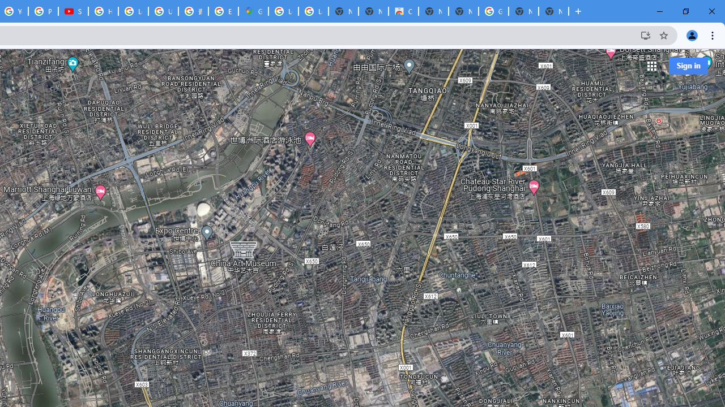 The height and width of the screenshot is (407, 725). I want to click on How Chrome protects your passwords - Google Chrome Help, so click(103, 11).